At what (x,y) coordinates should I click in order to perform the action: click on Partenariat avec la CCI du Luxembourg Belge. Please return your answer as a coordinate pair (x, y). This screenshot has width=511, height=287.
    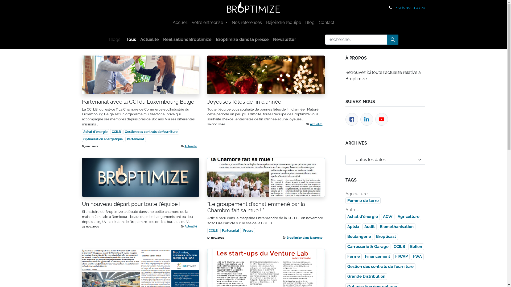
    Looking at the image, I should click on (141, 102).